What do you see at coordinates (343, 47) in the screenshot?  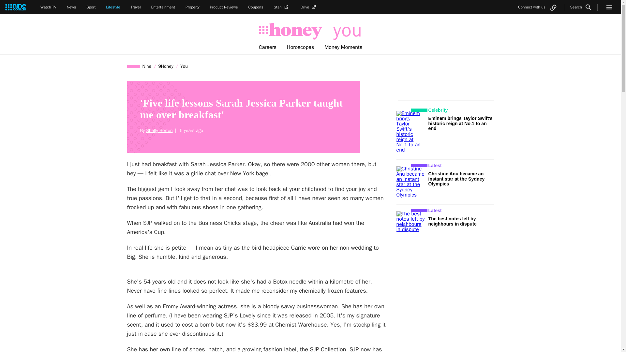 I see `Money Moments` at bounding box center [343, 47].